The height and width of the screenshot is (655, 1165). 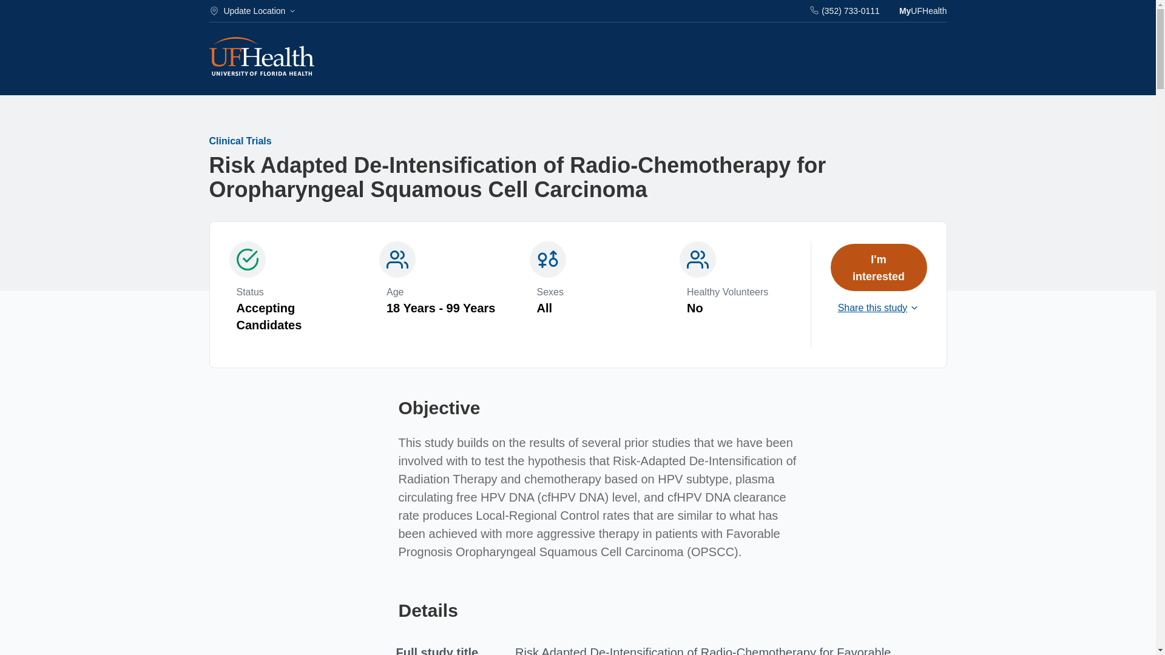 What do you see at coordinates (923, 11) in the screenshot?
I see `MyUFHealth` at bounding box center [923, 11].